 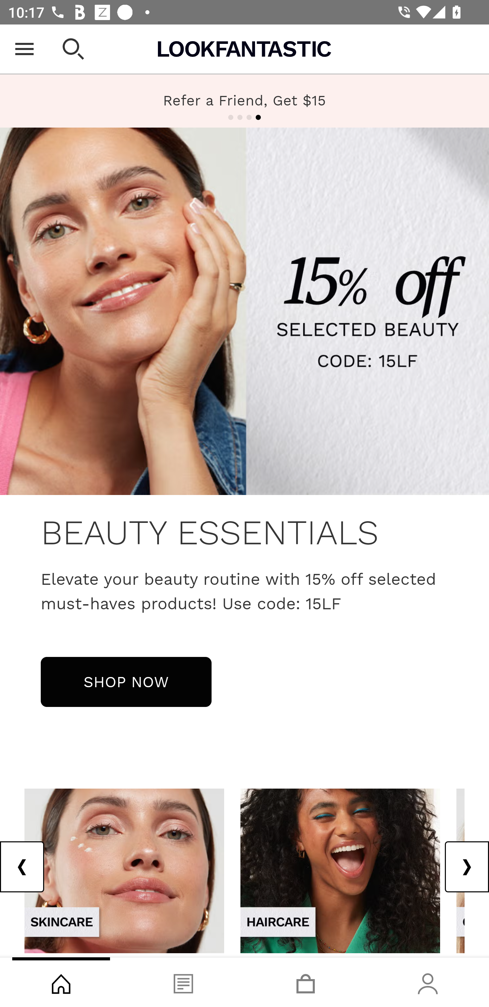 I want to click on Shop, tab, 1 of 4, so click(x=61, y=982).